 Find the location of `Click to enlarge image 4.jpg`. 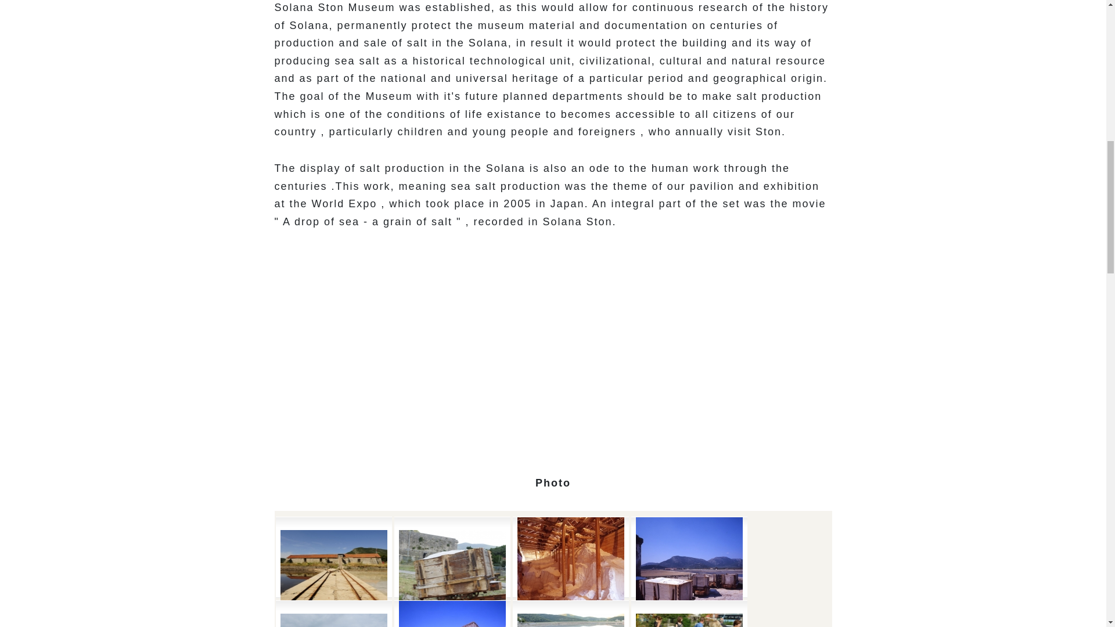

Click to enlarge image 4.jpg is located at coordinates (451, 570).